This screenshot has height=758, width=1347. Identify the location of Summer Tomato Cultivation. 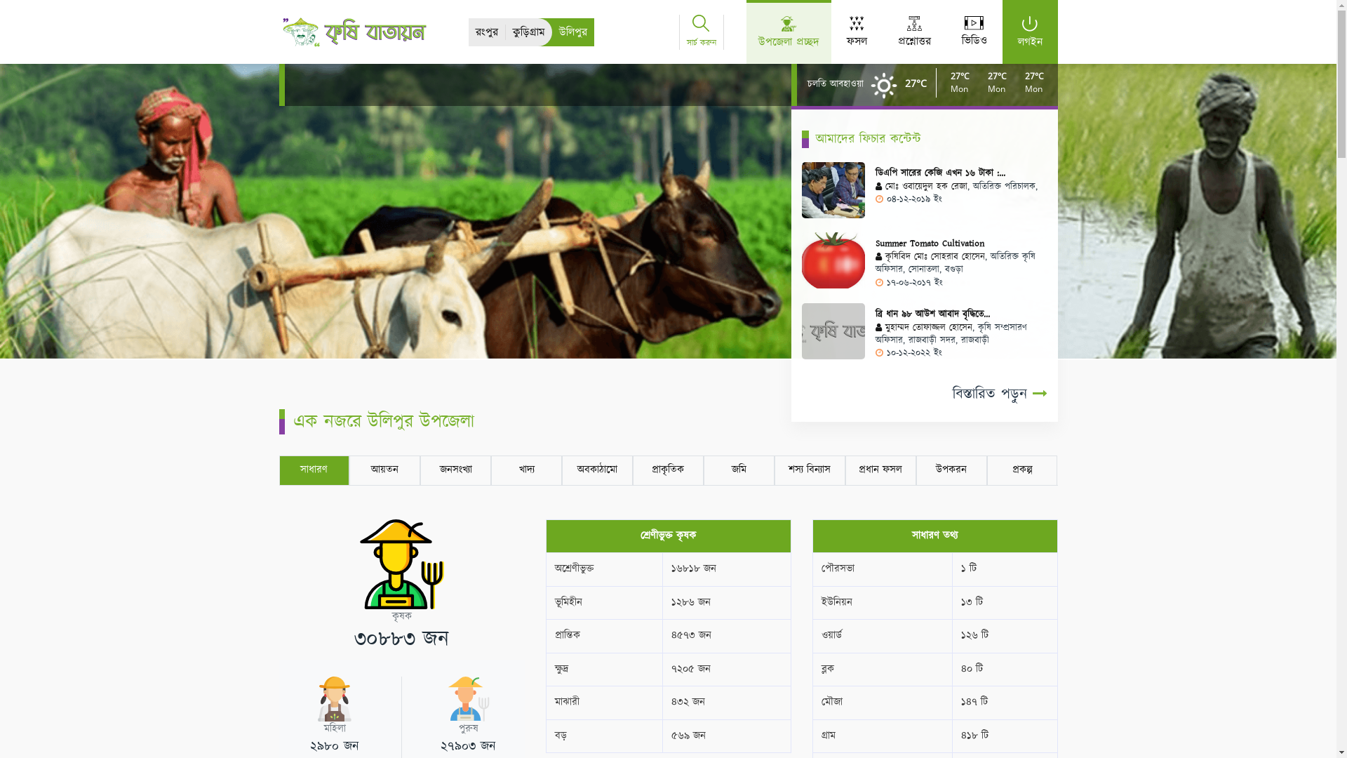
(930, 244).